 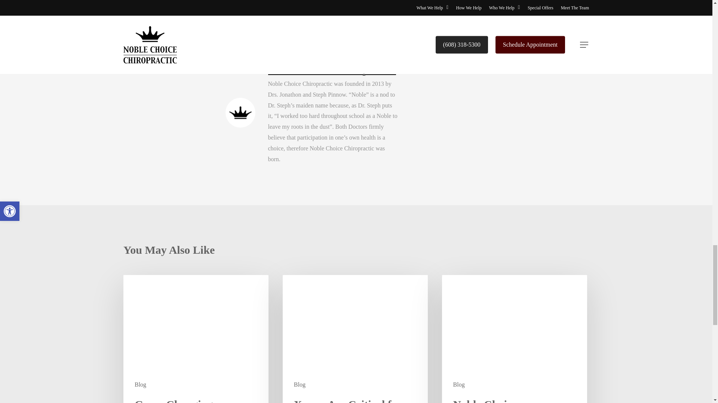 I want to click on Pin this, so click(x=383, y=14).